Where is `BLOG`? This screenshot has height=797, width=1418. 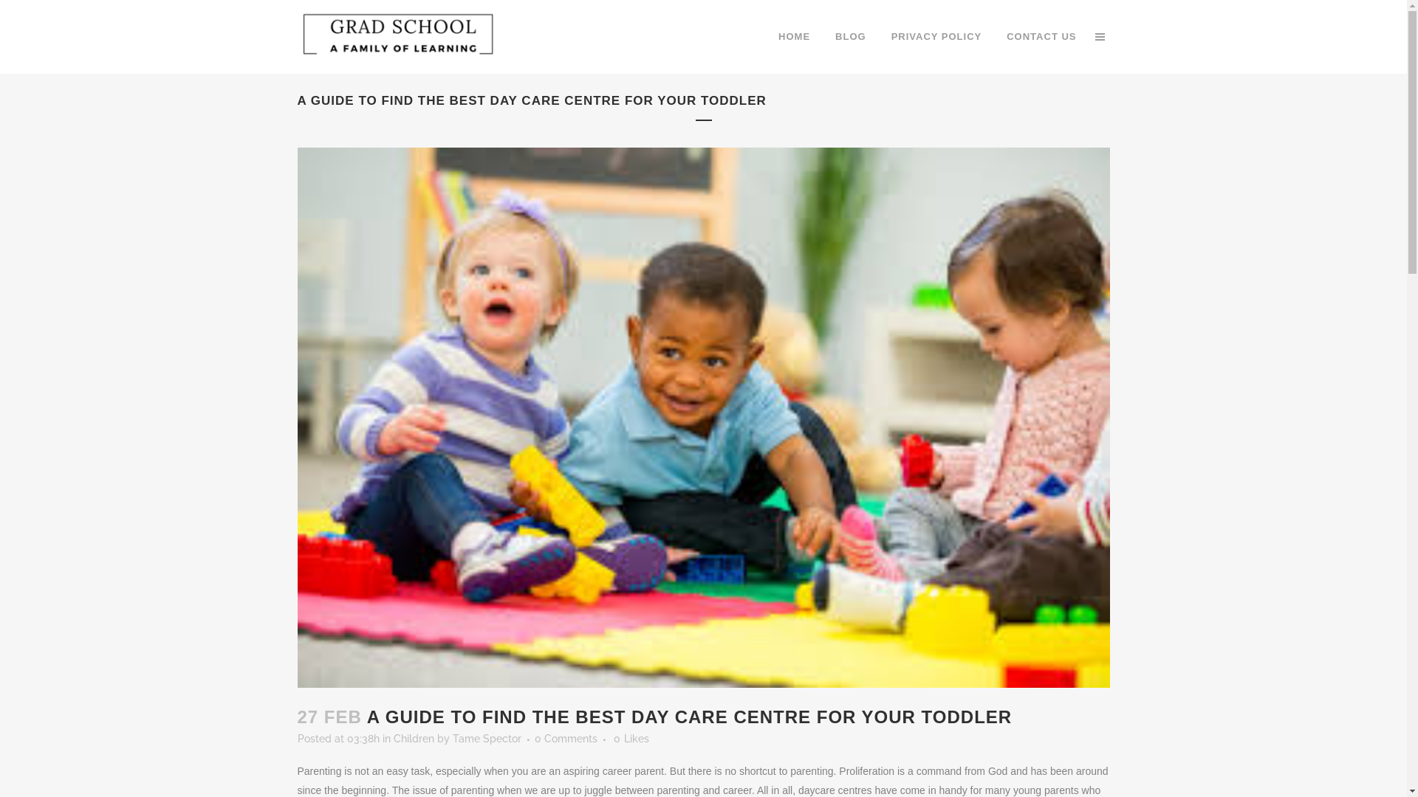
BLOG is located at coordinates (851, 37).